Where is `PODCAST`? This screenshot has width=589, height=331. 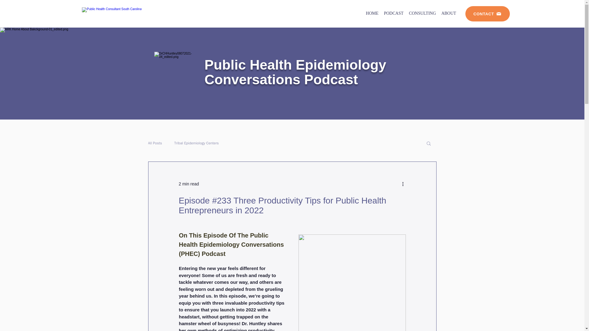
PODCAST is located at coordinates (155, 143).